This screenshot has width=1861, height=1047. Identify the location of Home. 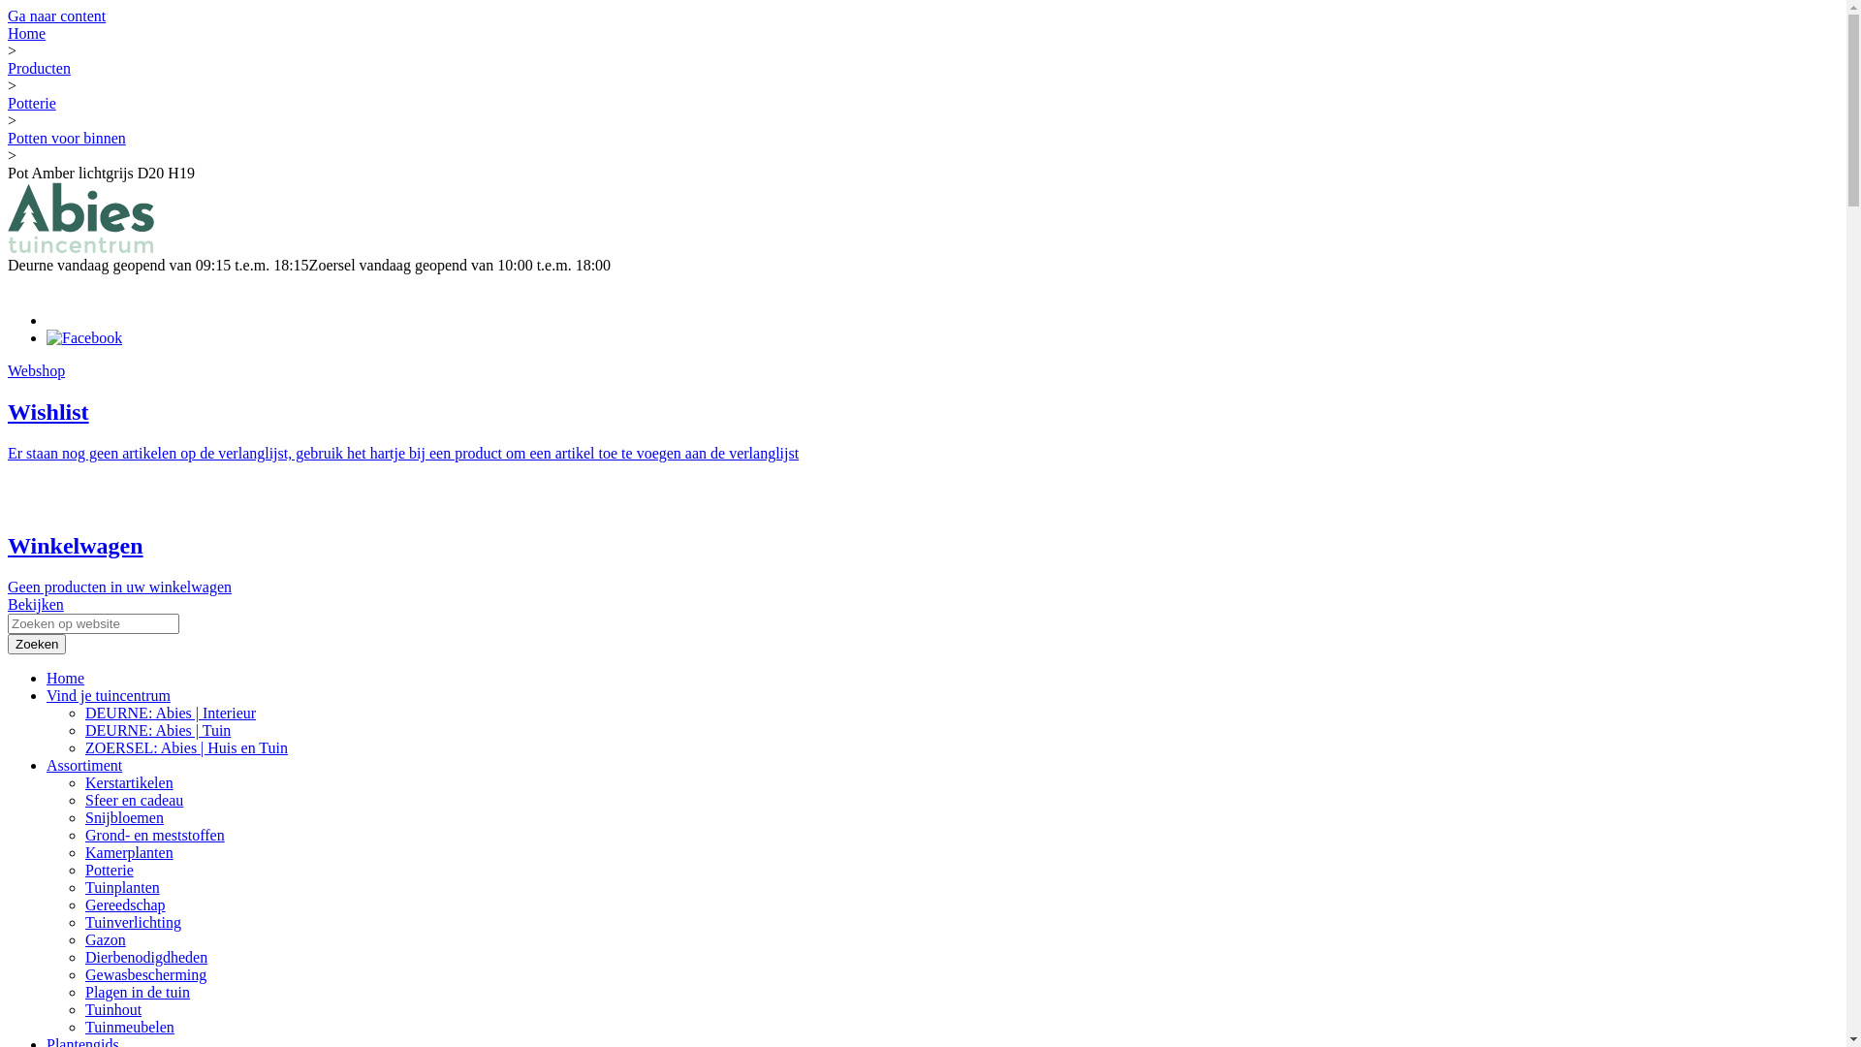
(27, 33).